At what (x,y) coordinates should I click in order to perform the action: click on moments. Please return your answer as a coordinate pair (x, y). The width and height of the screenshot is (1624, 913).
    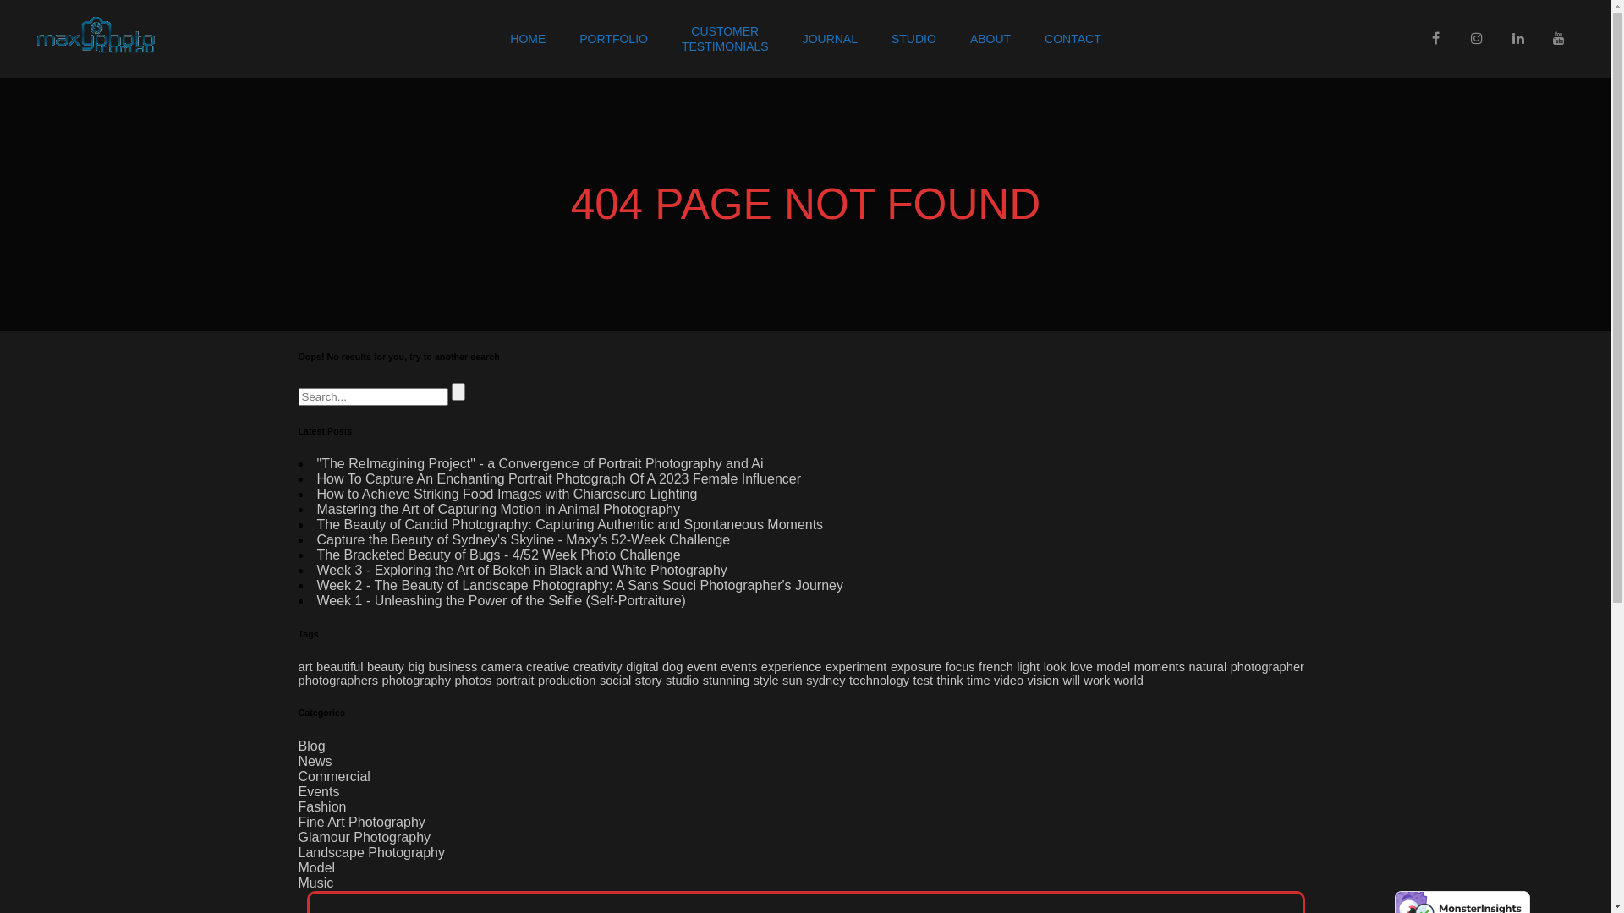
    Looking at the image, I should click on (1160, 667).